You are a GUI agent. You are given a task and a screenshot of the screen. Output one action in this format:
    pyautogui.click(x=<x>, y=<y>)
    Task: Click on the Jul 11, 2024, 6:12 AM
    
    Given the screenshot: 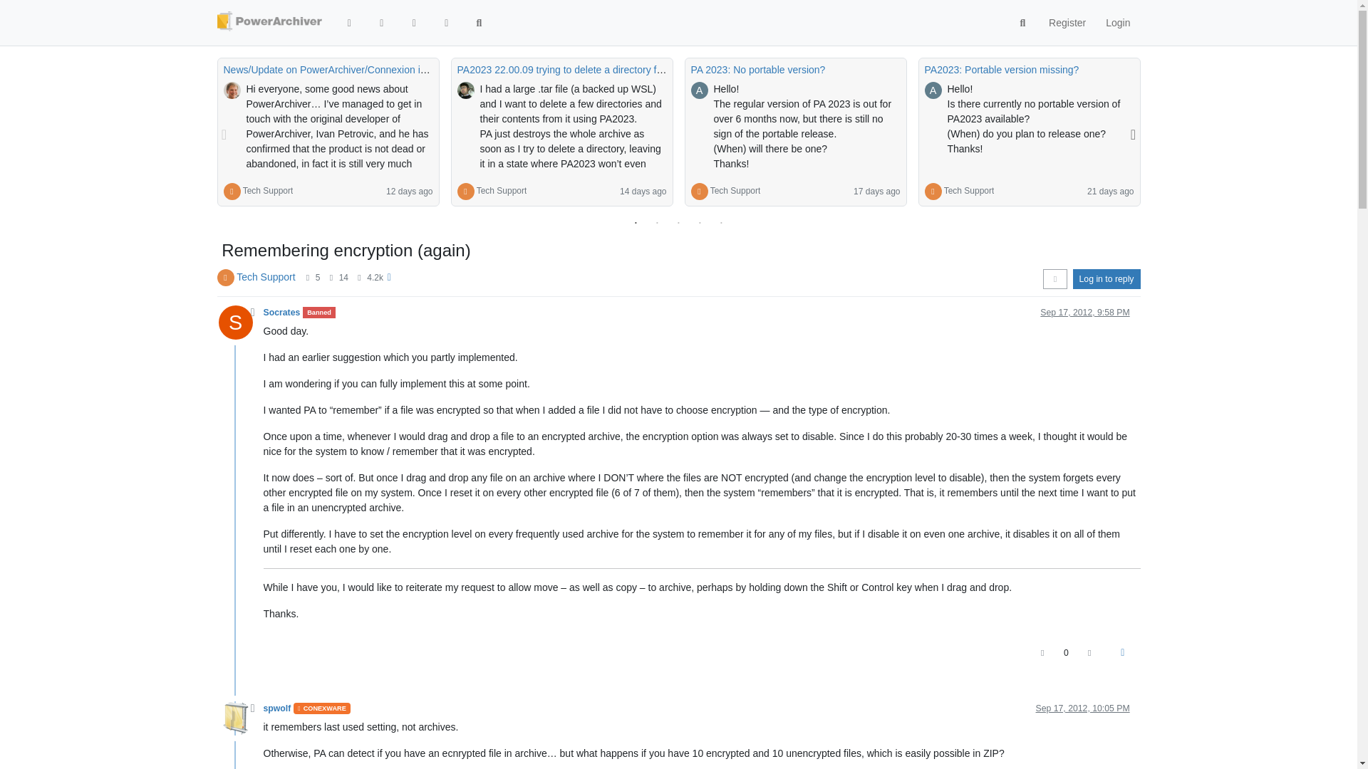 What is the action you would take?
    pyautogui.click(x=409, y=192)
    